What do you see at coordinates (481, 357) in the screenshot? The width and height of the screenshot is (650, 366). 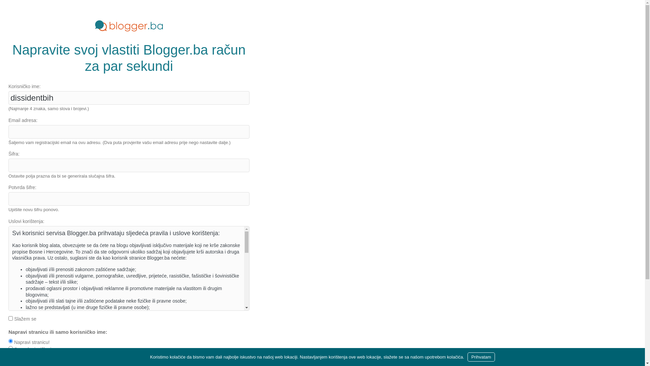 I see `Prihvatam` at bounding box center [481, 357].